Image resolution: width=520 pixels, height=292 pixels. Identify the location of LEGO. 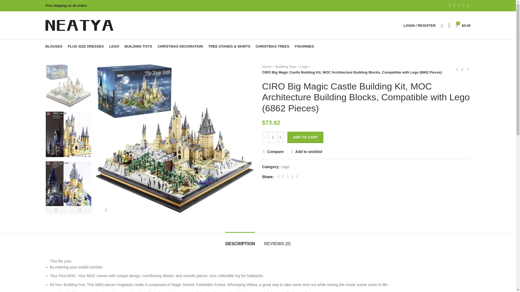
(114, 47).